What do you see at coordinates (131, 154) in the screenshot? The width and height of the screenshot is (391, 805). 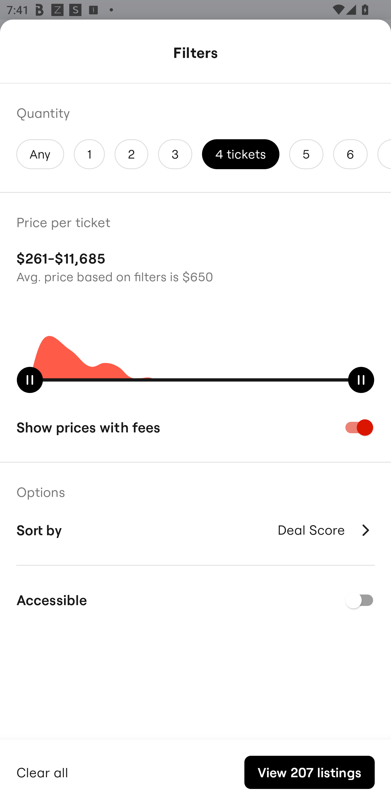 I see `2` at bounding box center [131, 154].